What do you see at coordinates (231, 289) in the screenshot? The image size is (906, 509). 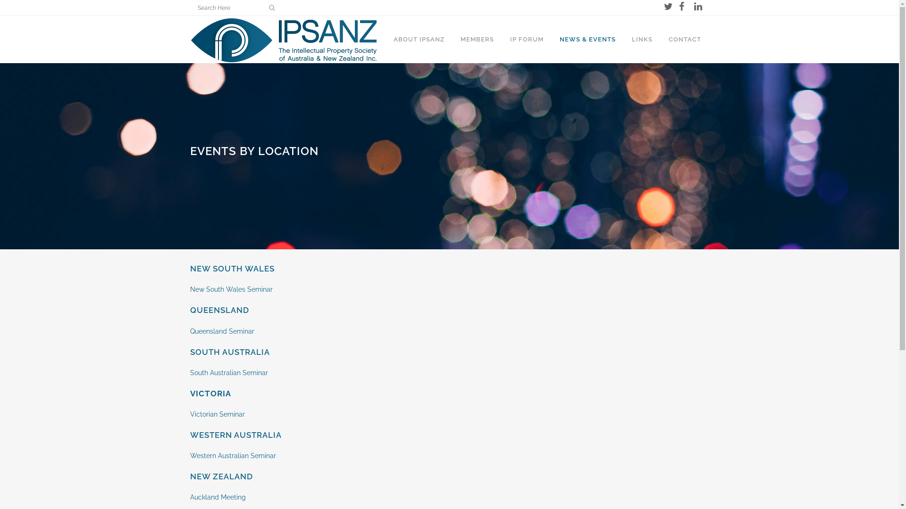 I see `New South Wales Seminar` at bounding box center [231, 289].